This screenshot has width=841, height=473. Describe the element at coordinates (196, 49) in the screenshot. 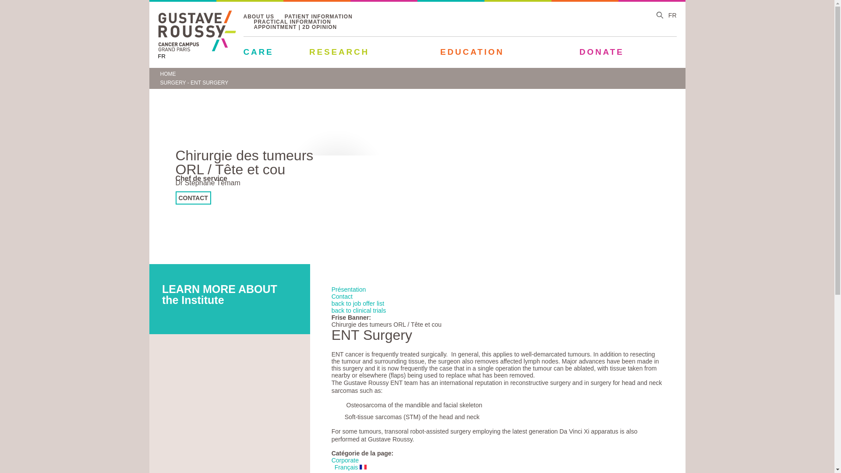

I see `Home` at that location.